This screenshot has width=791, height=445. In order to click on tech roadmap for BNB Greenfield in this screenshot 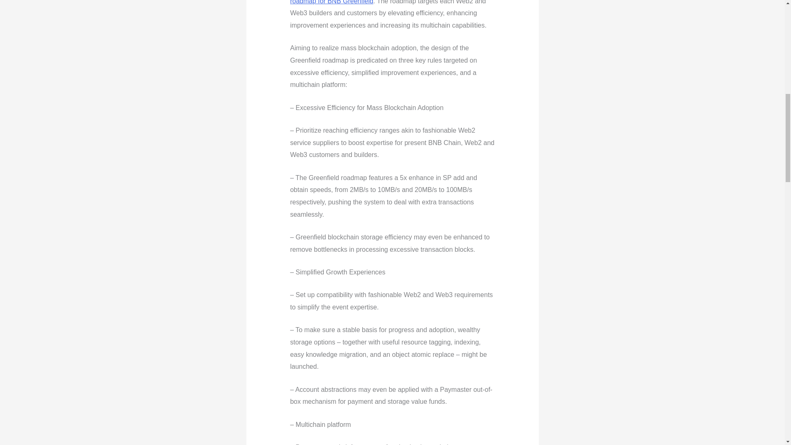, I will do `click(384, 2)`.